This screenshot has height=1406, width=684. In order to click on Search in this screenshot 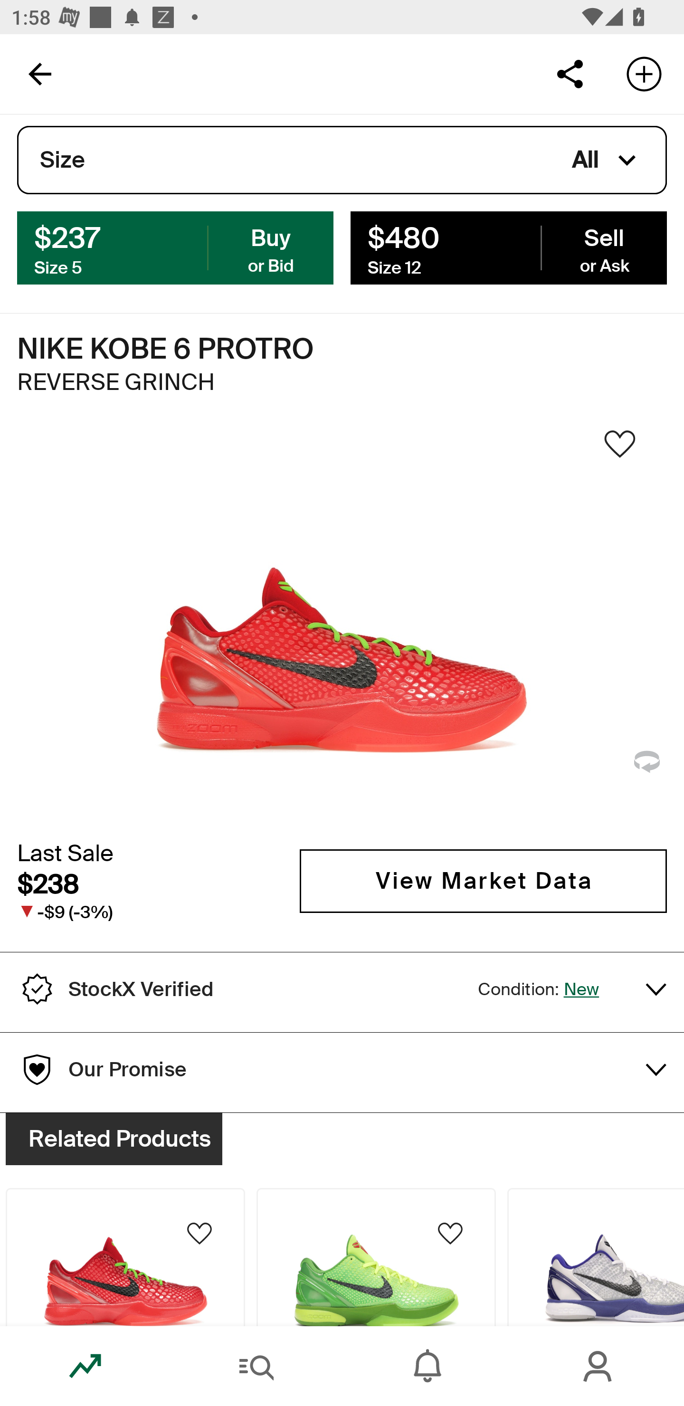, I will do `click(256, 1366)`.